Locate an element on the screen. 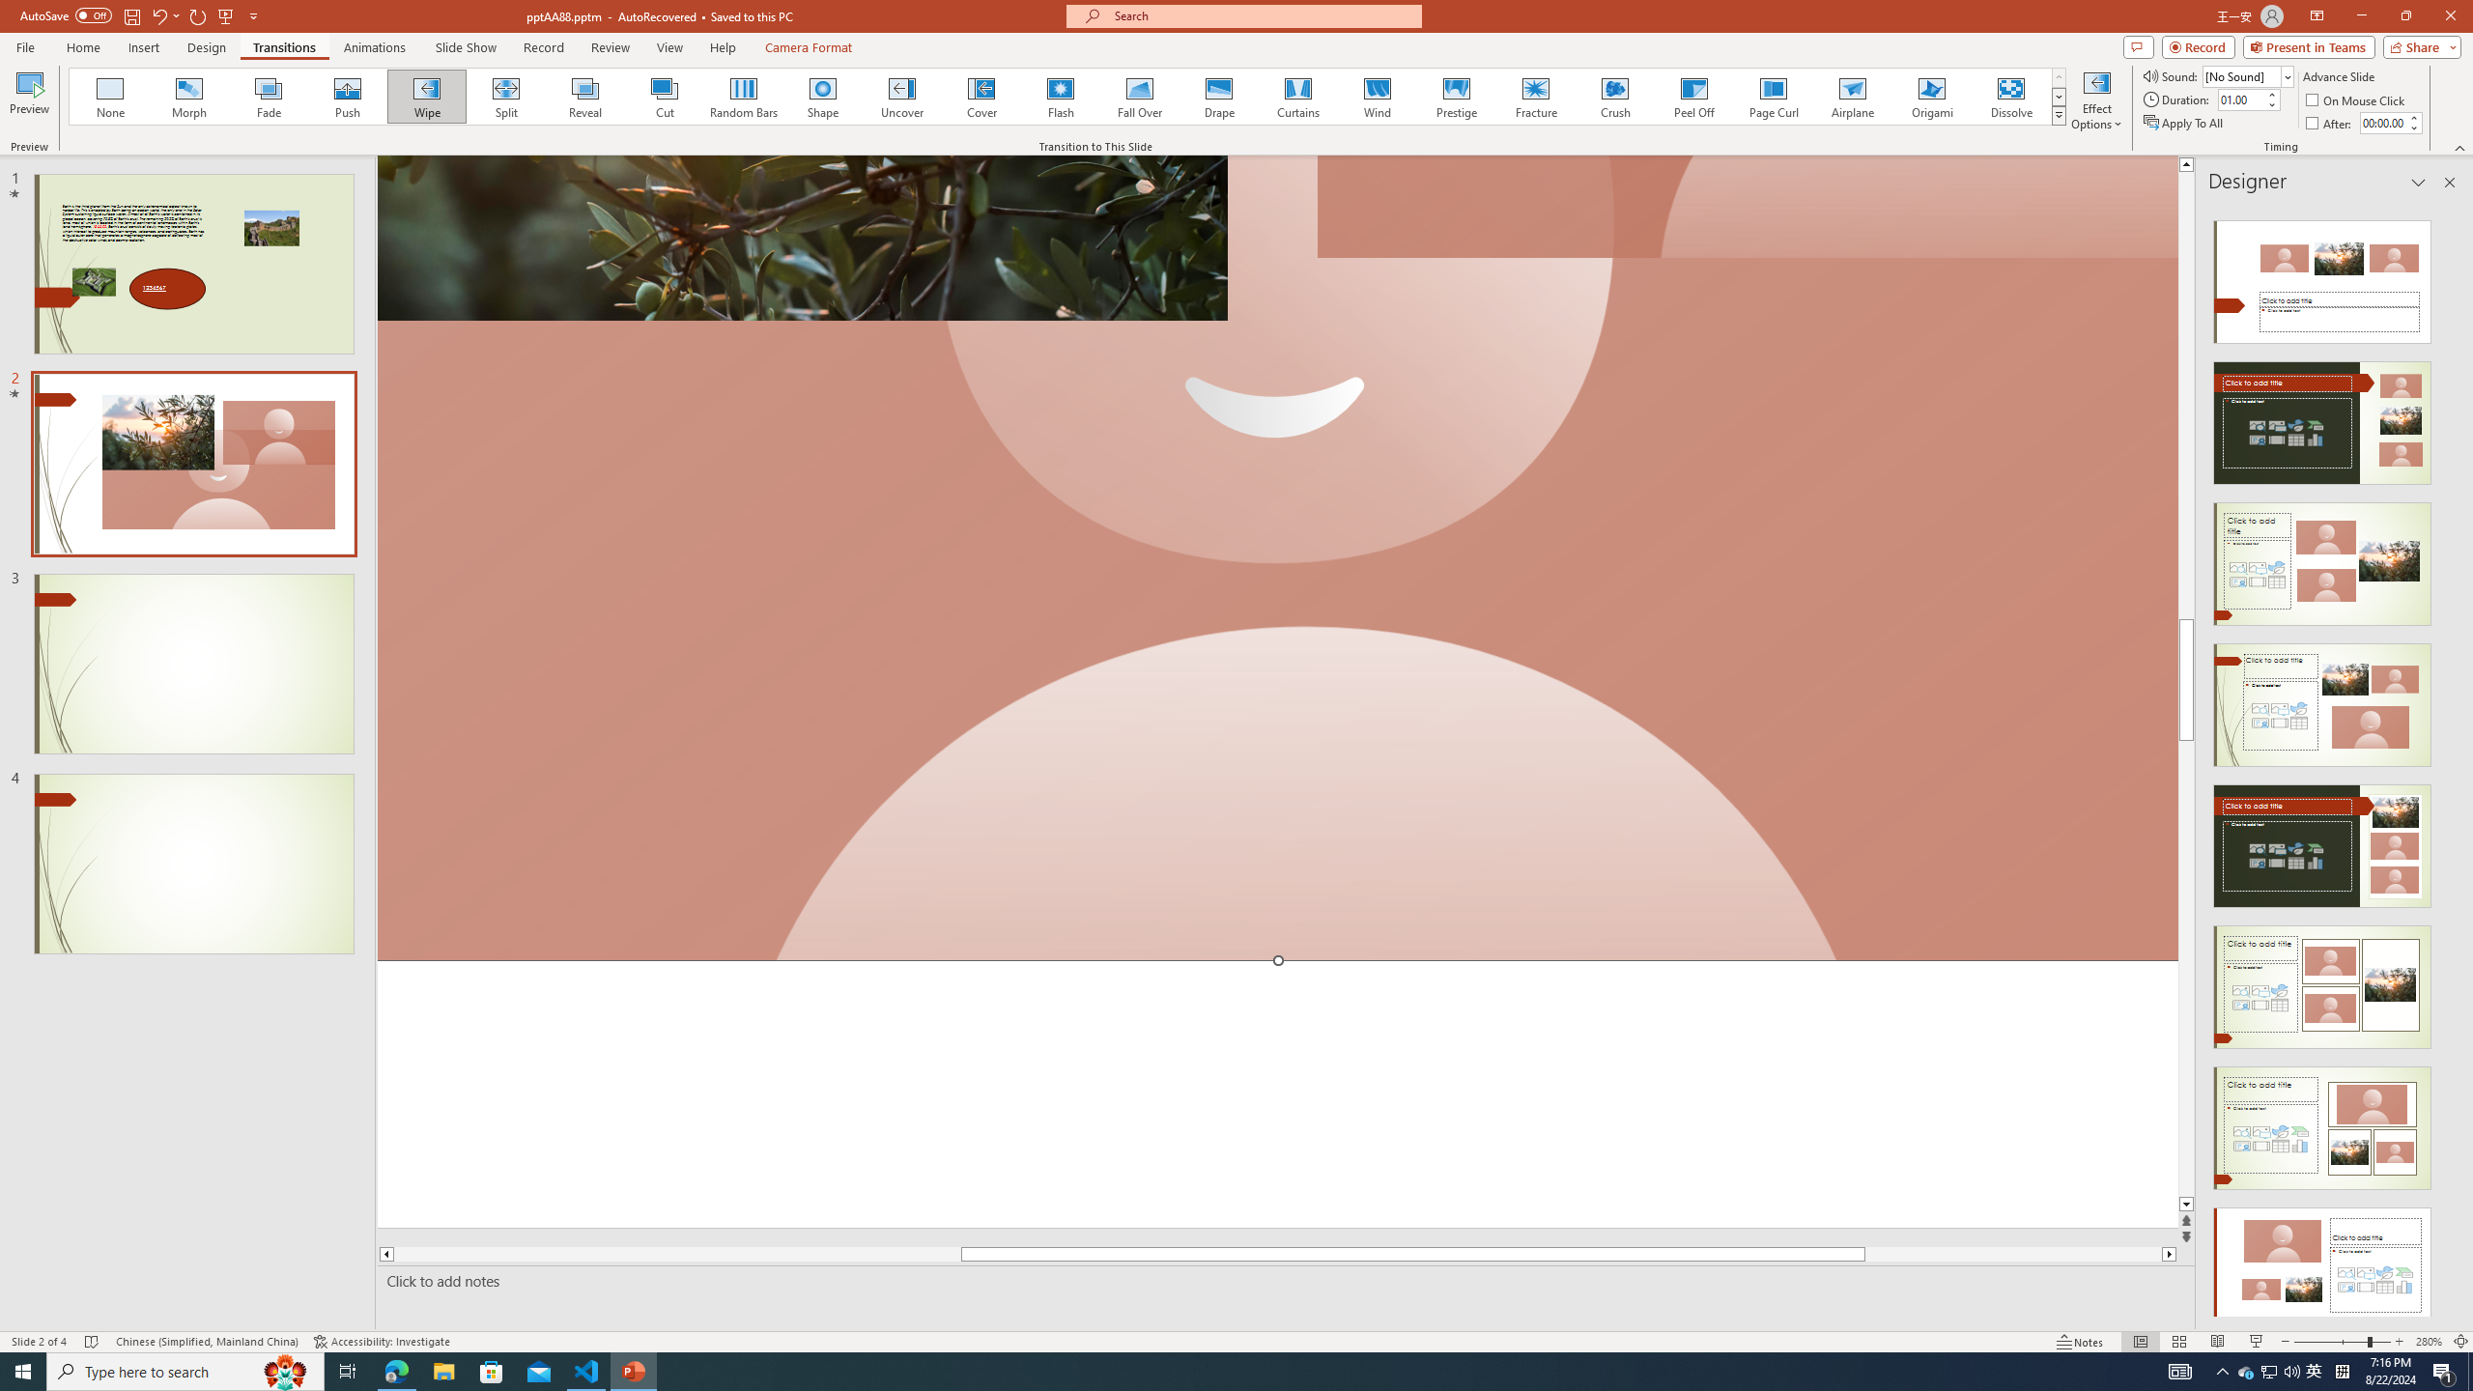  Spell Check No Errors is located at coordinates (93, 1342).